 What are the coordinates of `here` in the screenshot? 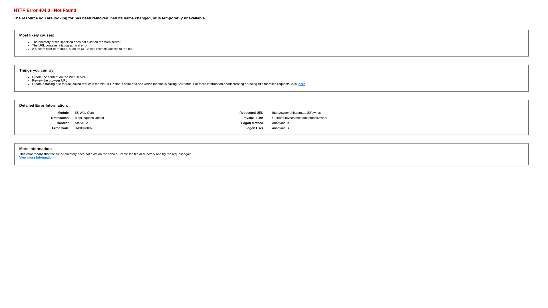 It's located at (302, 84).